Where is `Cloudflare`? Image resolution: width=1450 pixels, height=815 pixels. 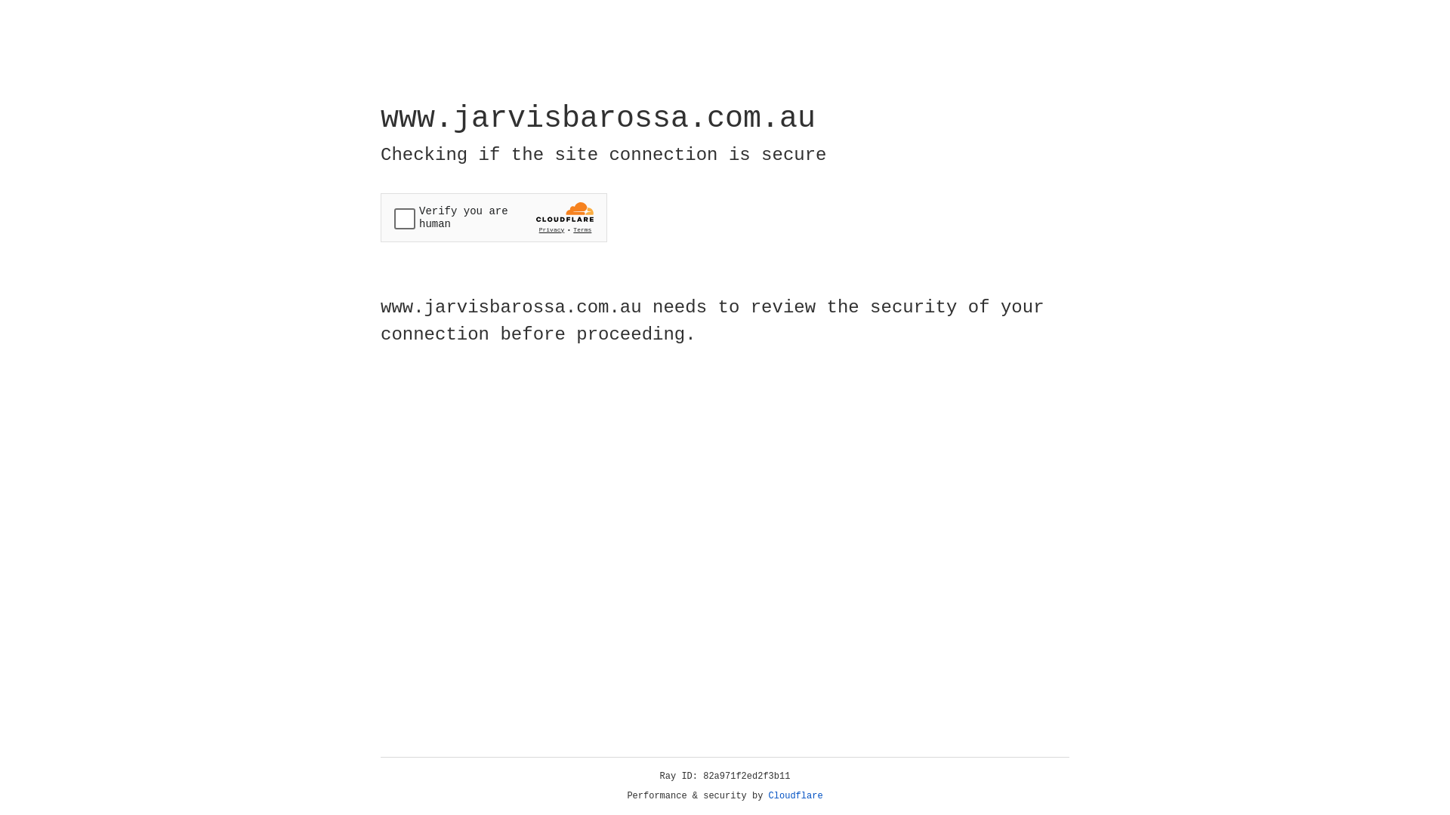
Cloudflare is located at coordinates (796, 796).